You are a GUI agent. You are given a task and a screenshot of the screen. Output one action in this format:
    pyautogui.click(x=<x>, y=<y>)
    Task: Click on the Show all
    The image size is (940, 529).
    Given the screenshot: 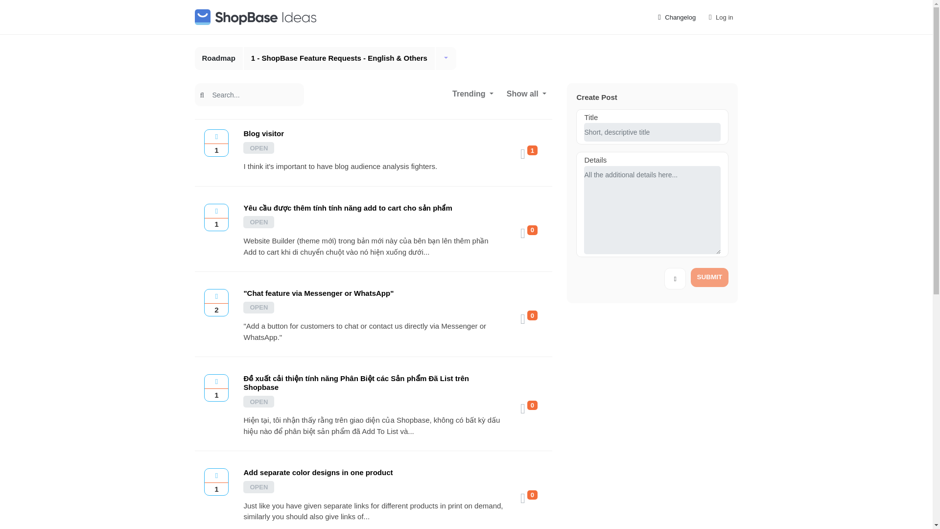 What is the action you would take?
    pyautogui.click(x=527, y=93)
    